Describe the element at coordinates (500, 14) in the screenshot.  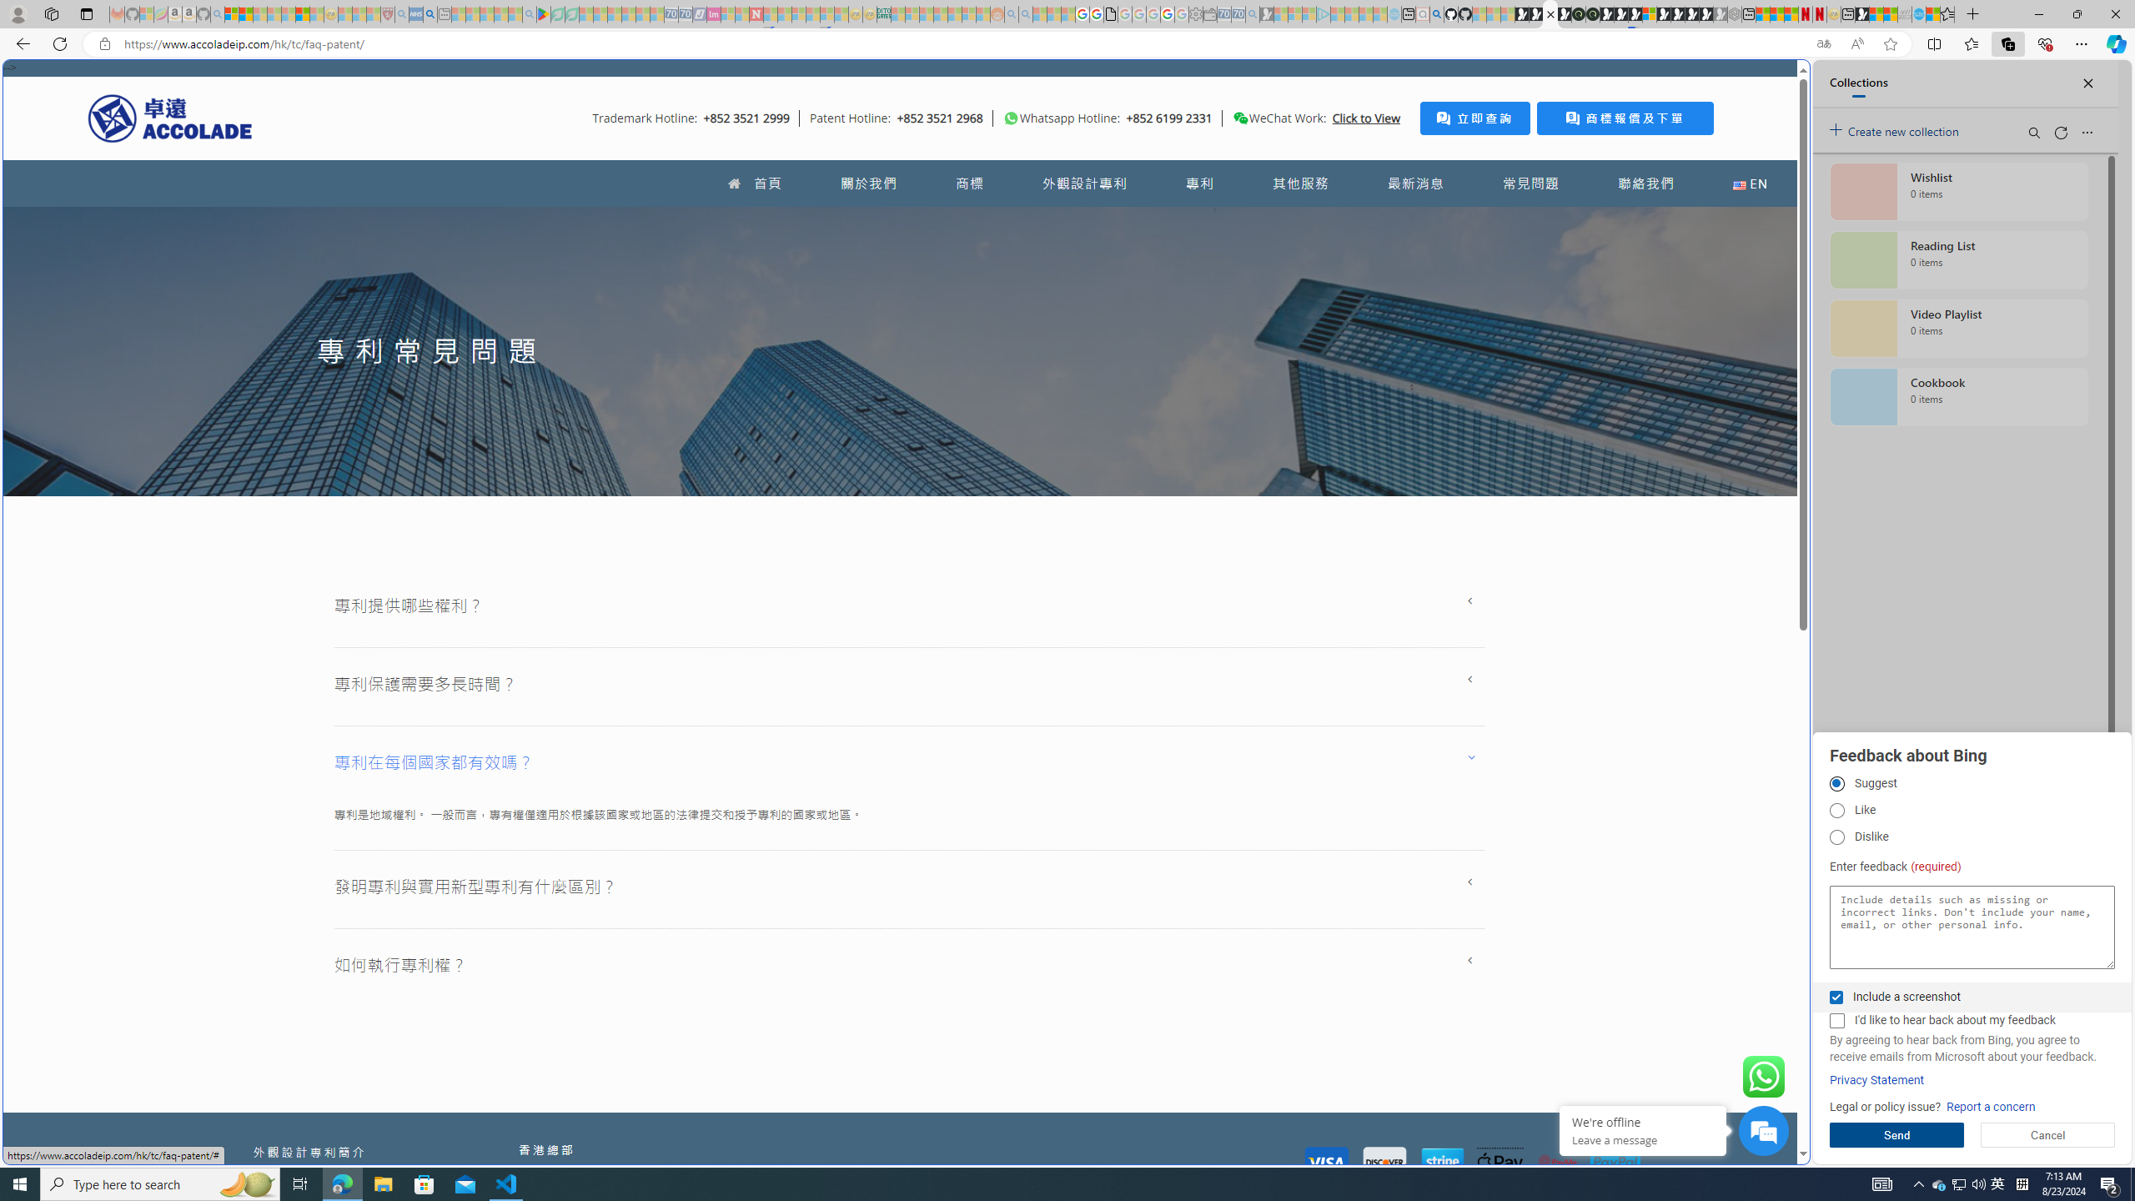
I see `Pets - MSN - Sleeping` at that location.